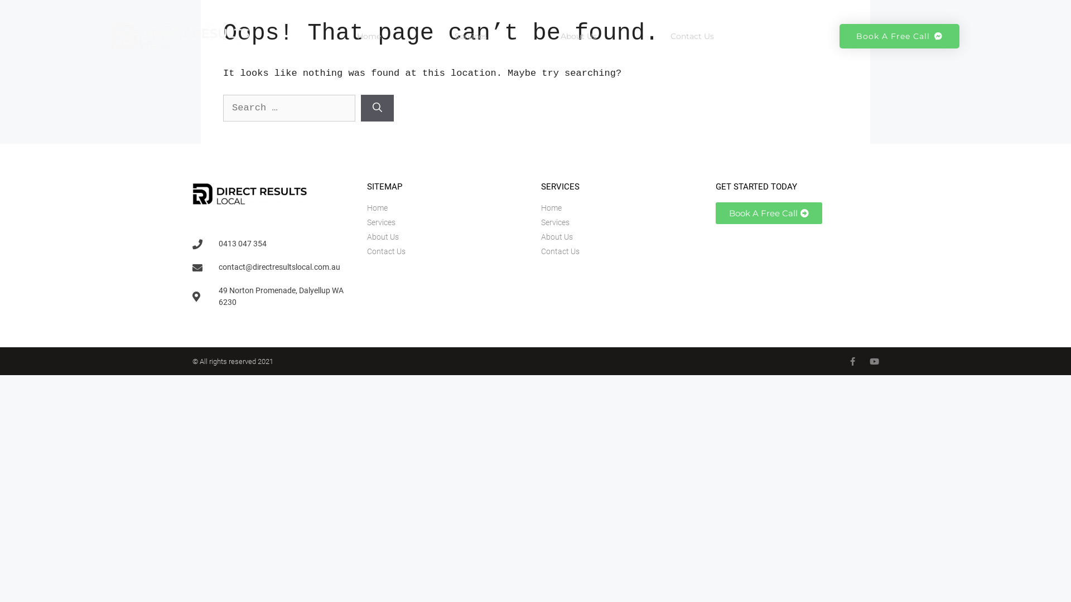  Describe the element at coordinates (579, 36) in the screenshot. I see `About Us` at that location.